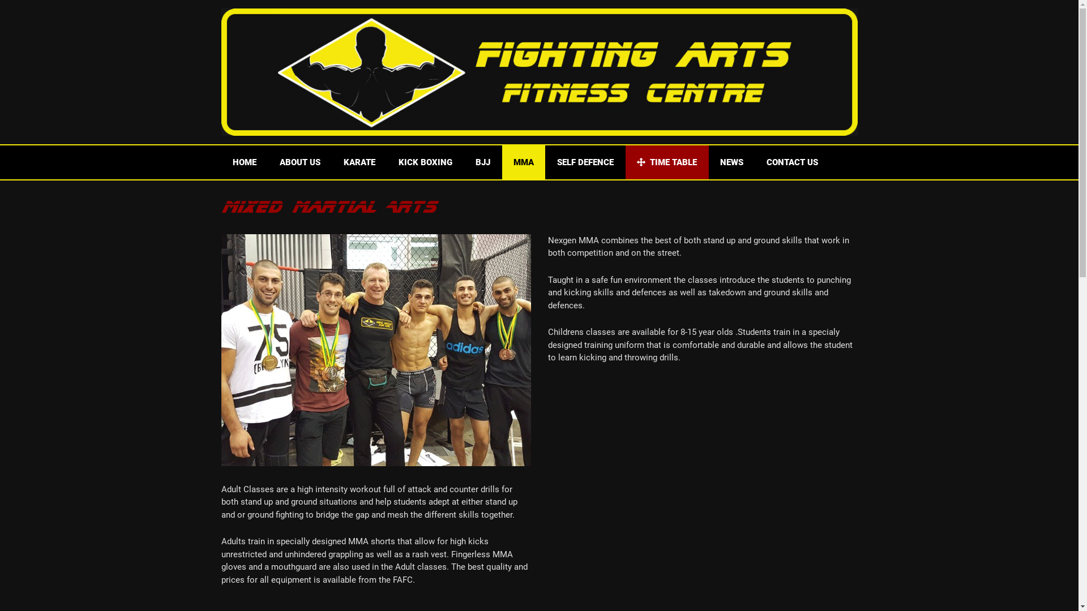 This screenshot has height=611, width=1087. I want to click on CONTACT US, so click(793, 162).